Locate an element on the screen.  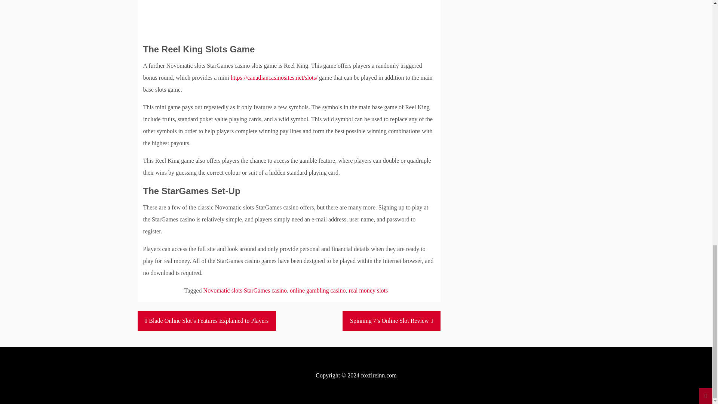
online gambling casino is located at coordinates (317, 290).